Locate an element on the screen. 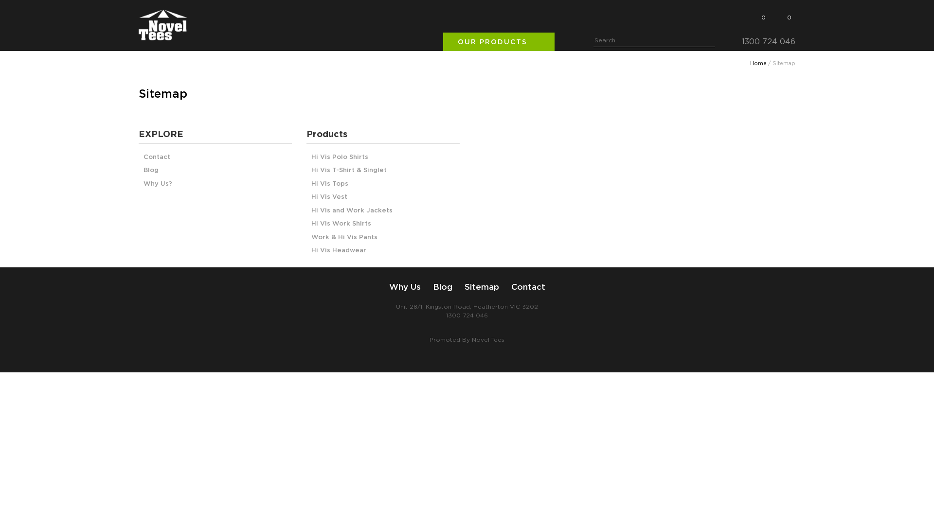 The height and width of the screenshot is (525, 934). Why Us? is located at coordinates (158, 185).